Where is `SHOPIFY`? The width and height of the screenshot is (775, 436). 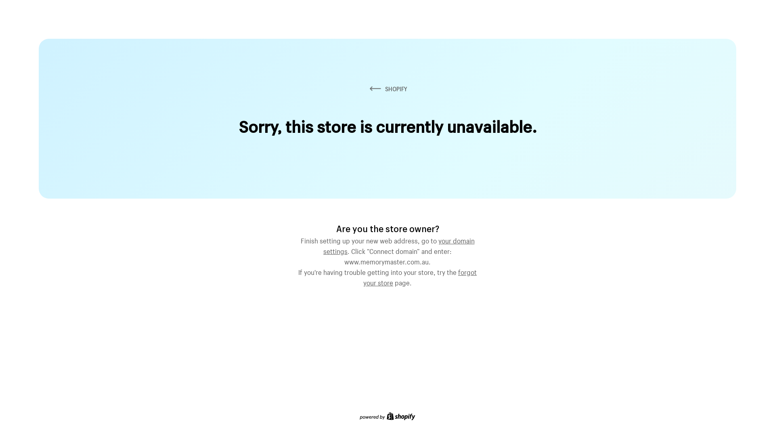 SHOPIFY is located at coordinates (387, 89).